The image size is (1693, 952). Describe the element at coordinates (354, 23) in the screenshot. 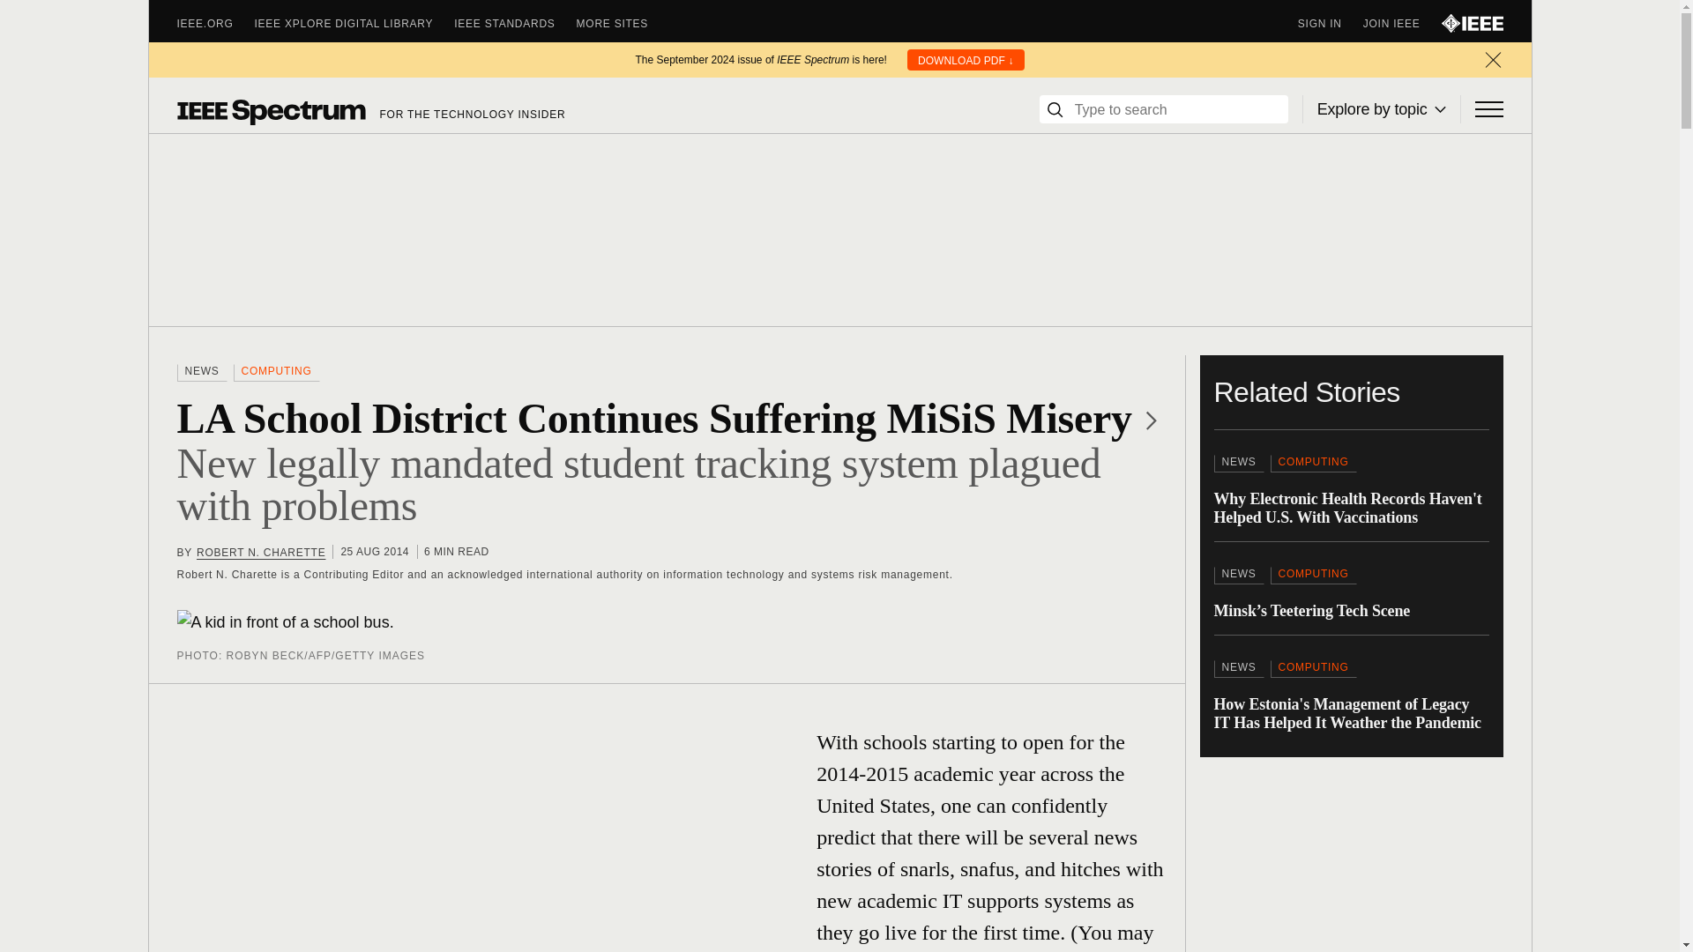

I see `IEEE XPLORE DIGITAL LIBRARY` at that location.